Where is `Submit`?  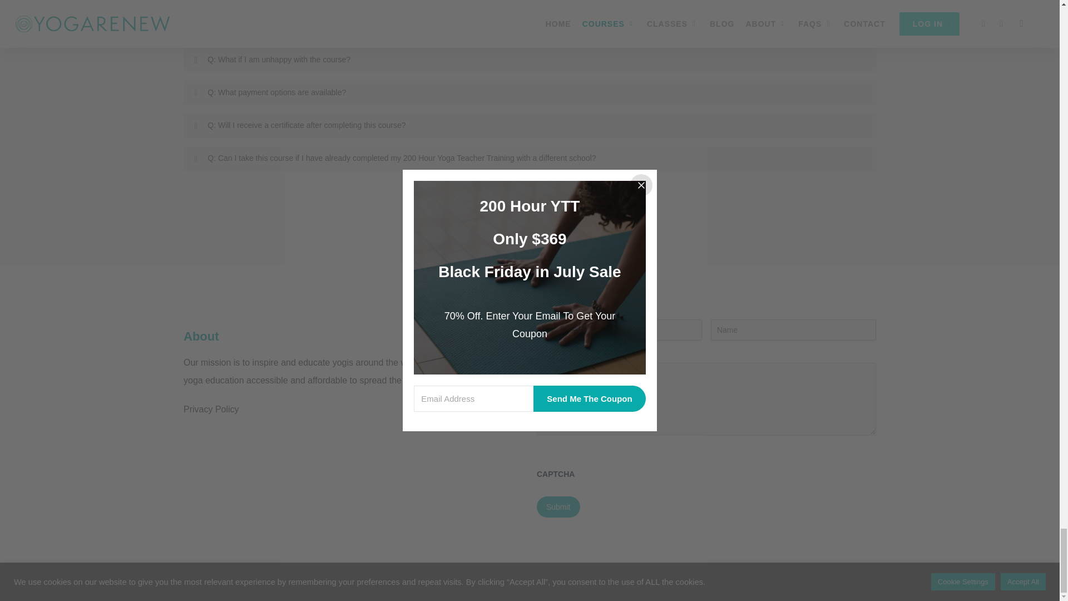 Submit is located at coordinates (558, 506).